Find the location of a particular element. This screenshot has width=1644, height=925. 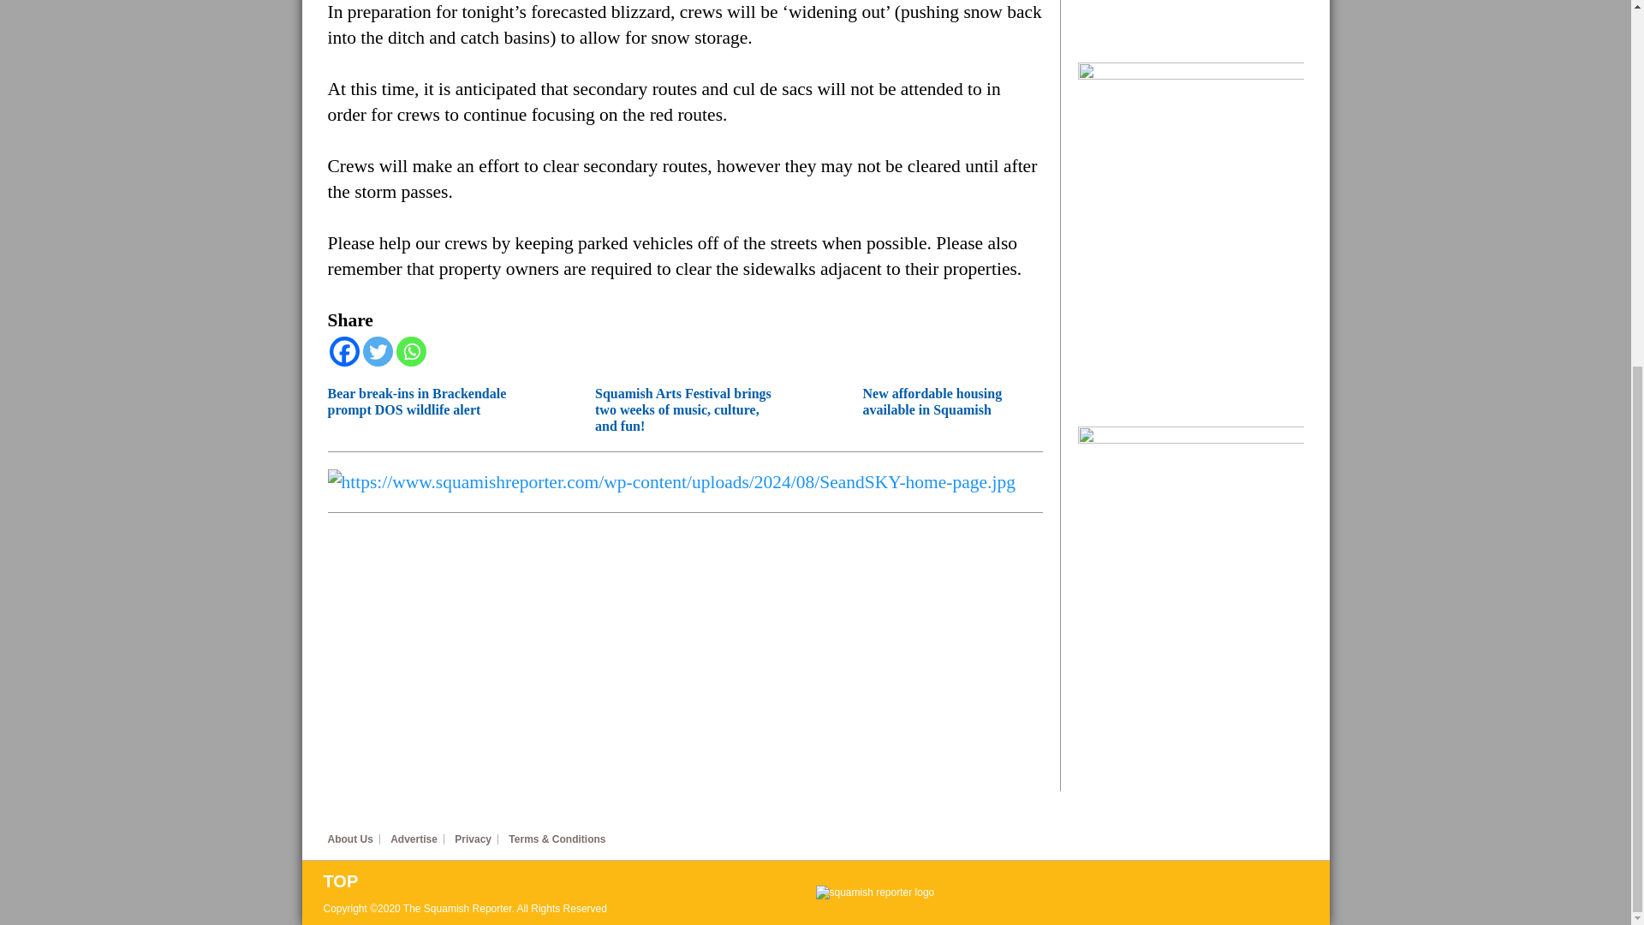

Twitter is located at coordinates (378, 351).